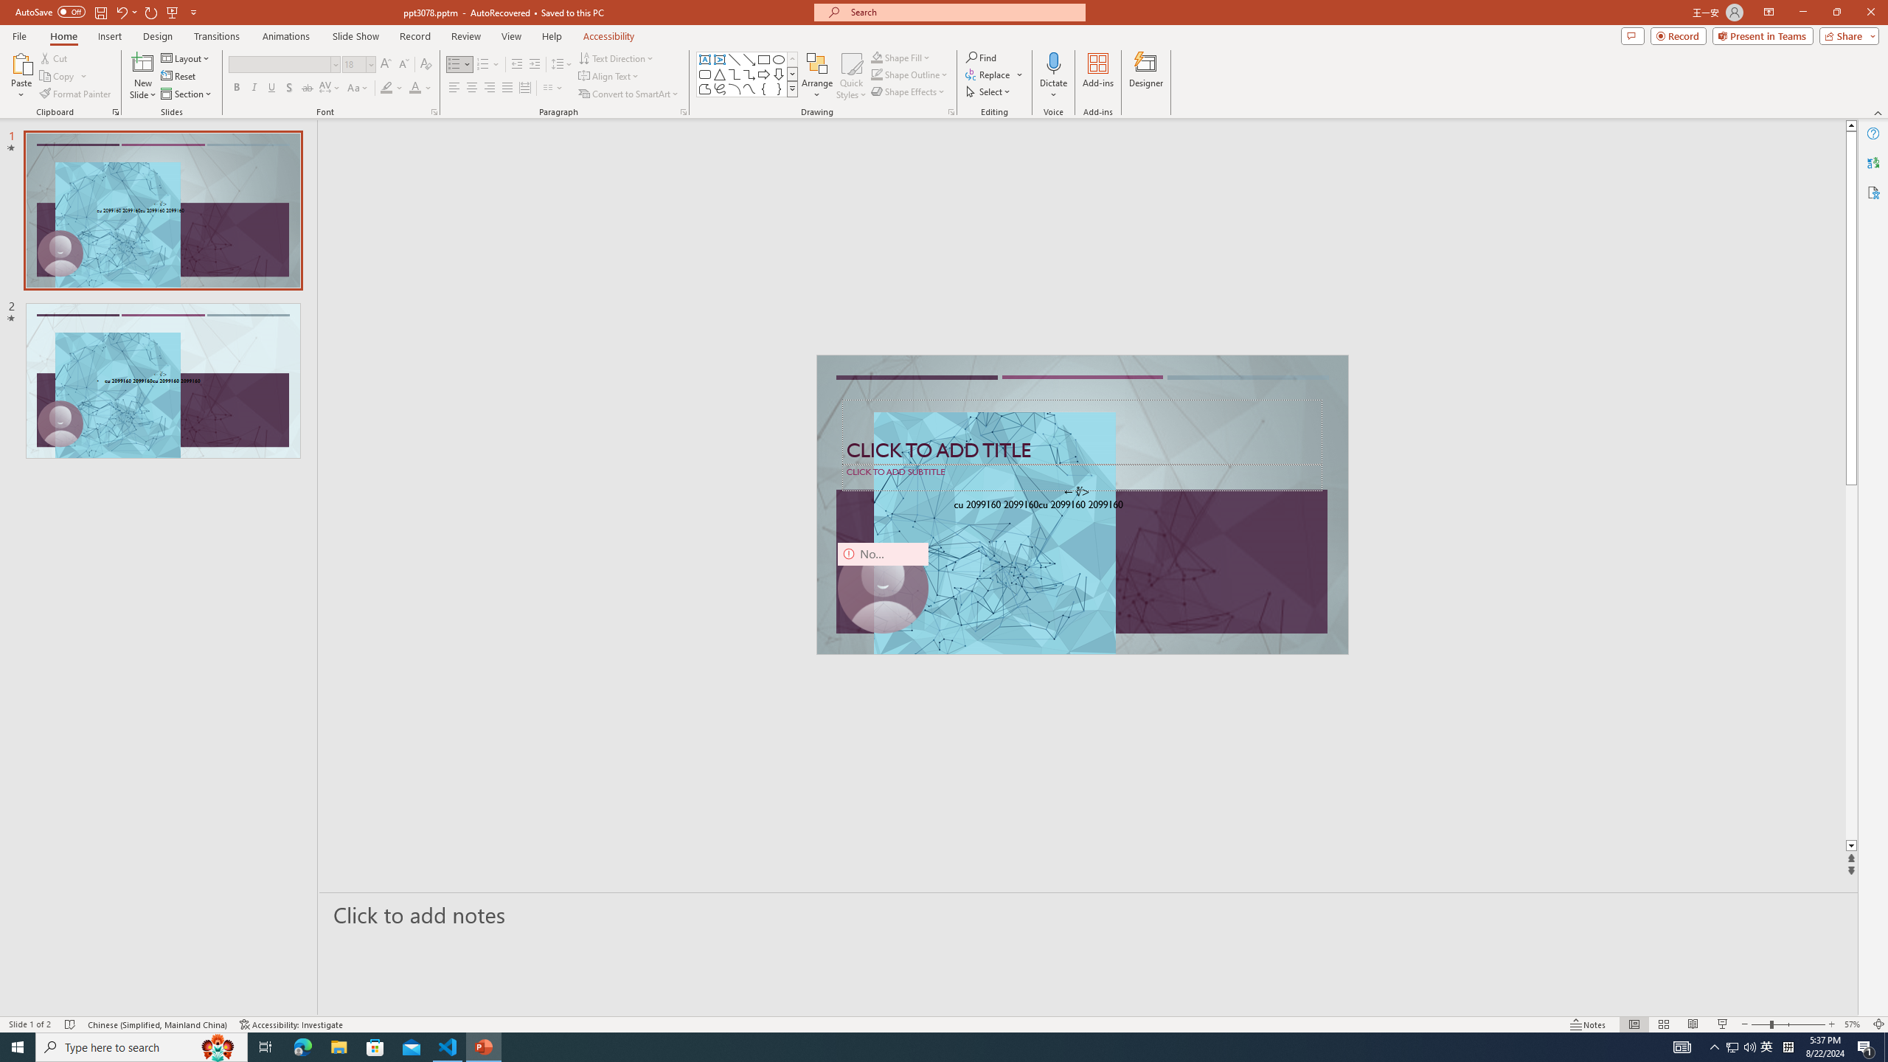 The image size is (1888, 1062). I want to click on Shadow, so click(289, 88).